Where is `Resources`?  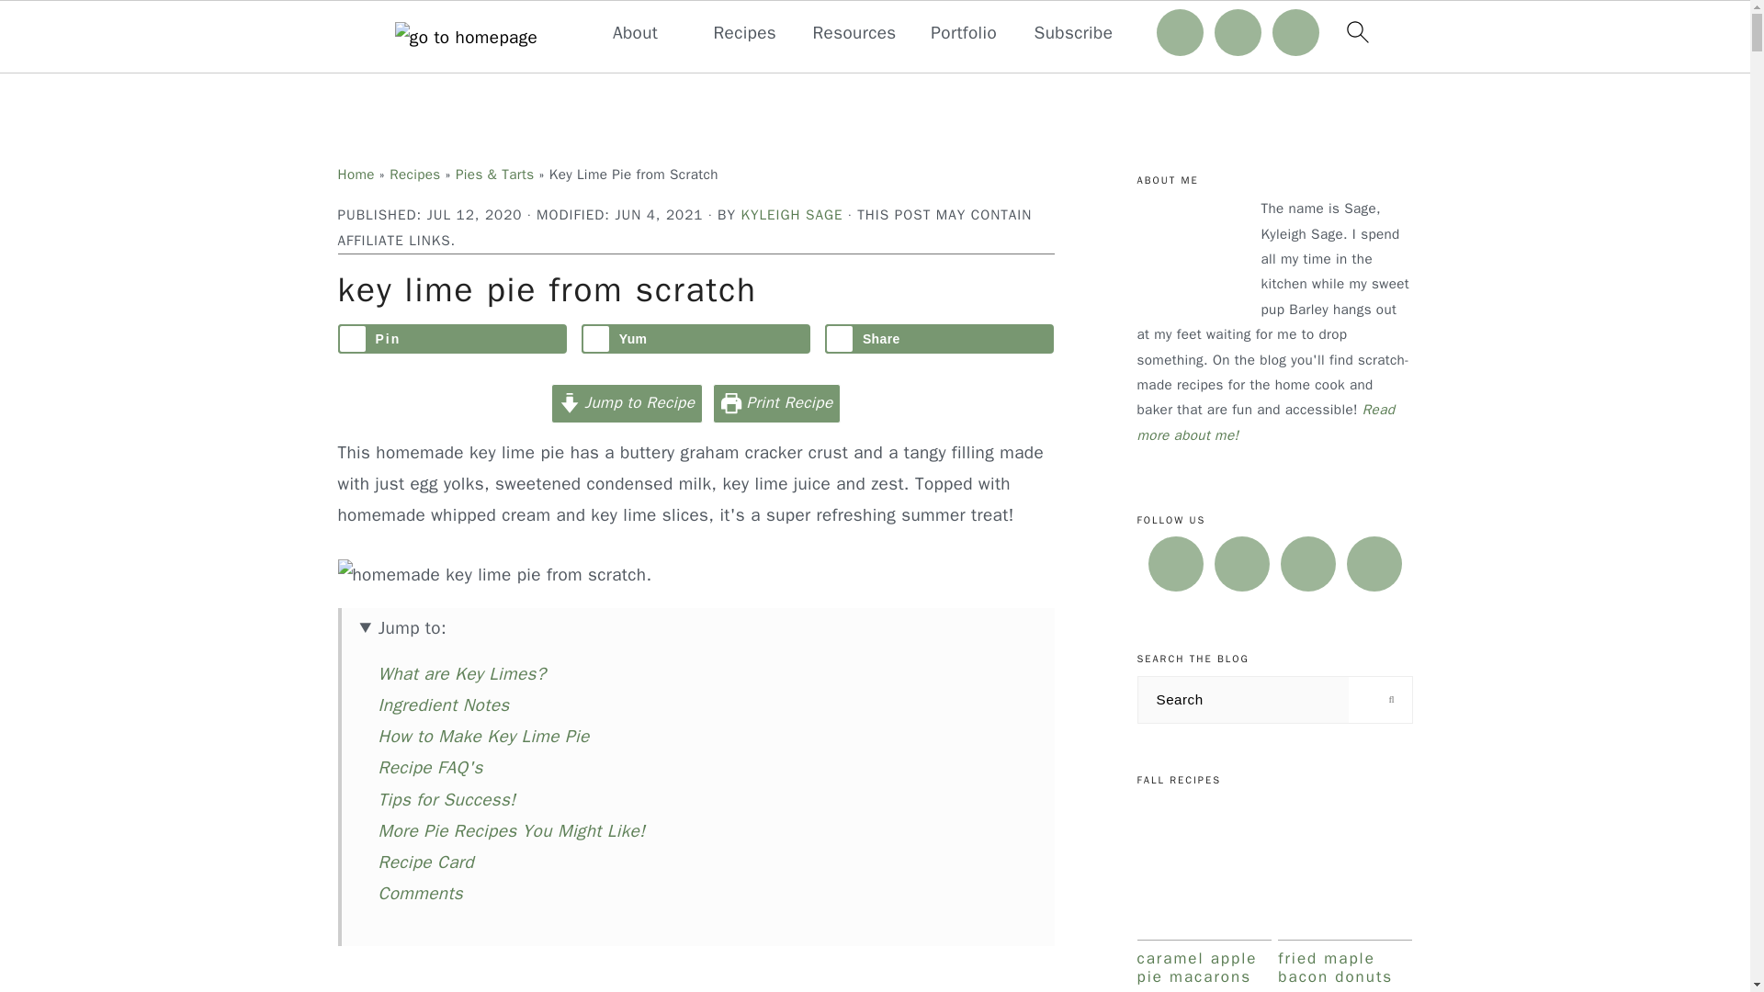 Resources is located at coordinates (854, 33).